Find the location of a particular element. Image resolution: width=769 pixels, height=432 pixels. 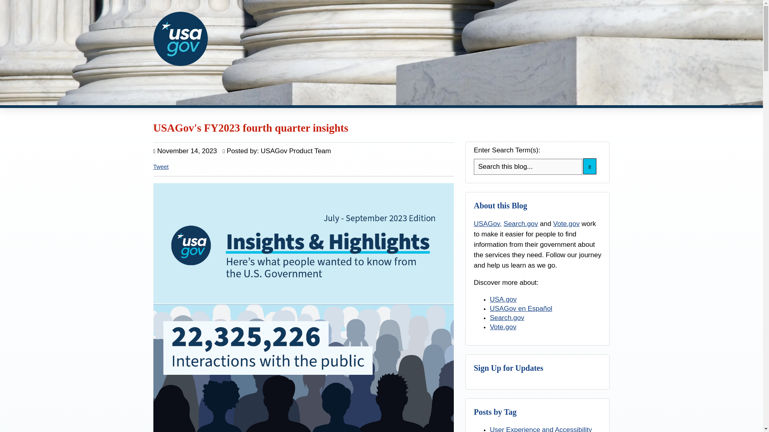

Tweet is located at coordinates (161, 167).